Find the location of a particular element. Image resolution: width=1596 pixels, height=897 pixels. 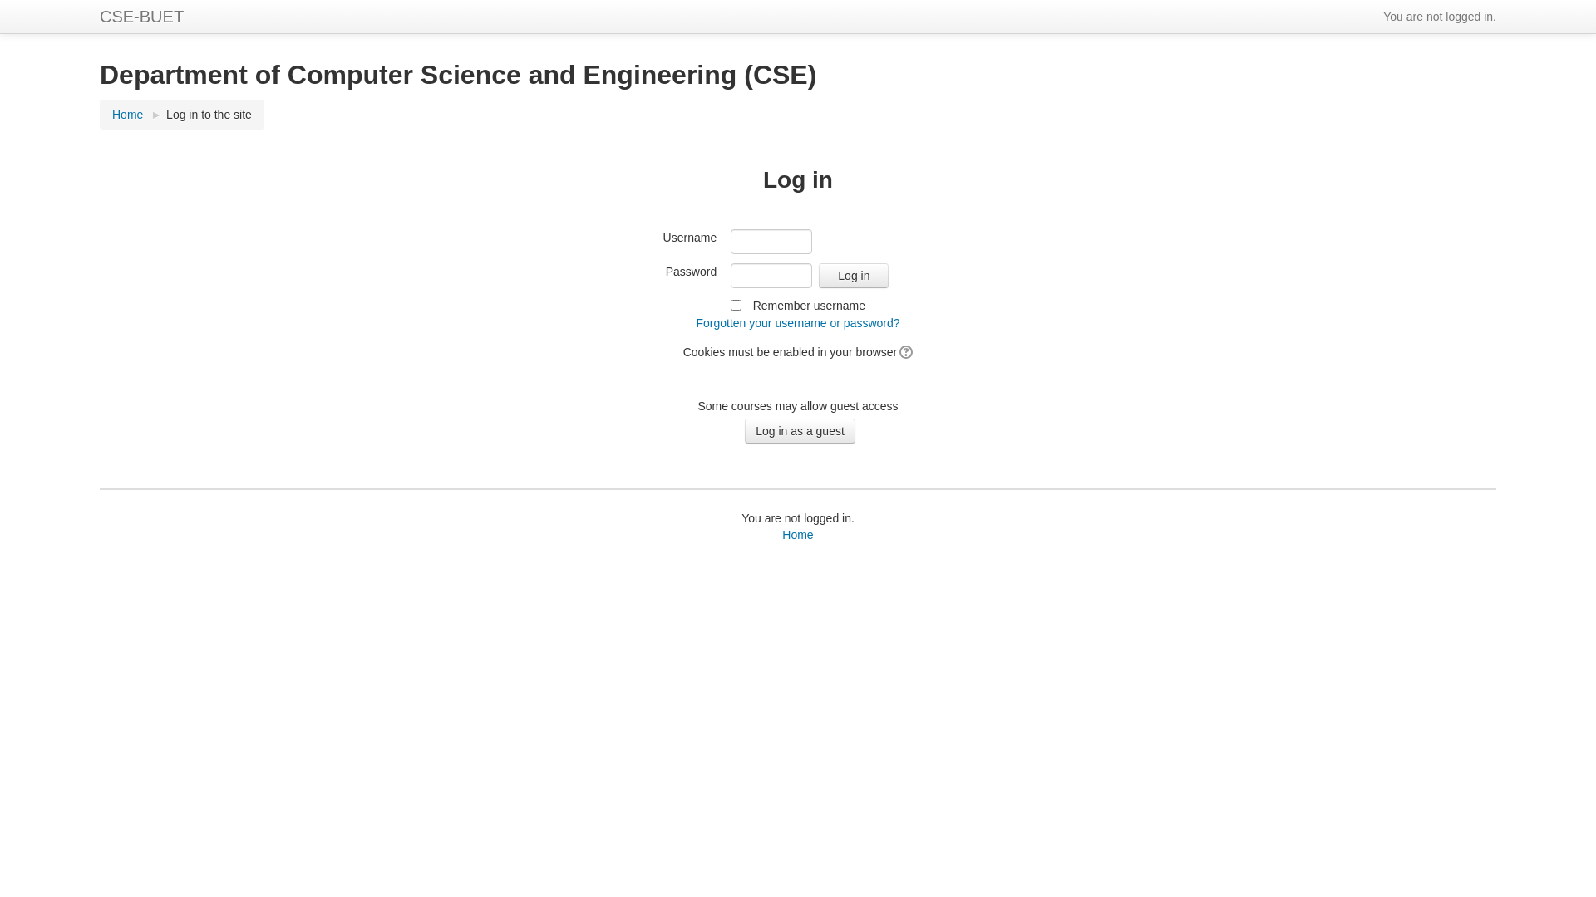

Help with Cookies must be enabled in your browser is located at coordinates (904, 352).